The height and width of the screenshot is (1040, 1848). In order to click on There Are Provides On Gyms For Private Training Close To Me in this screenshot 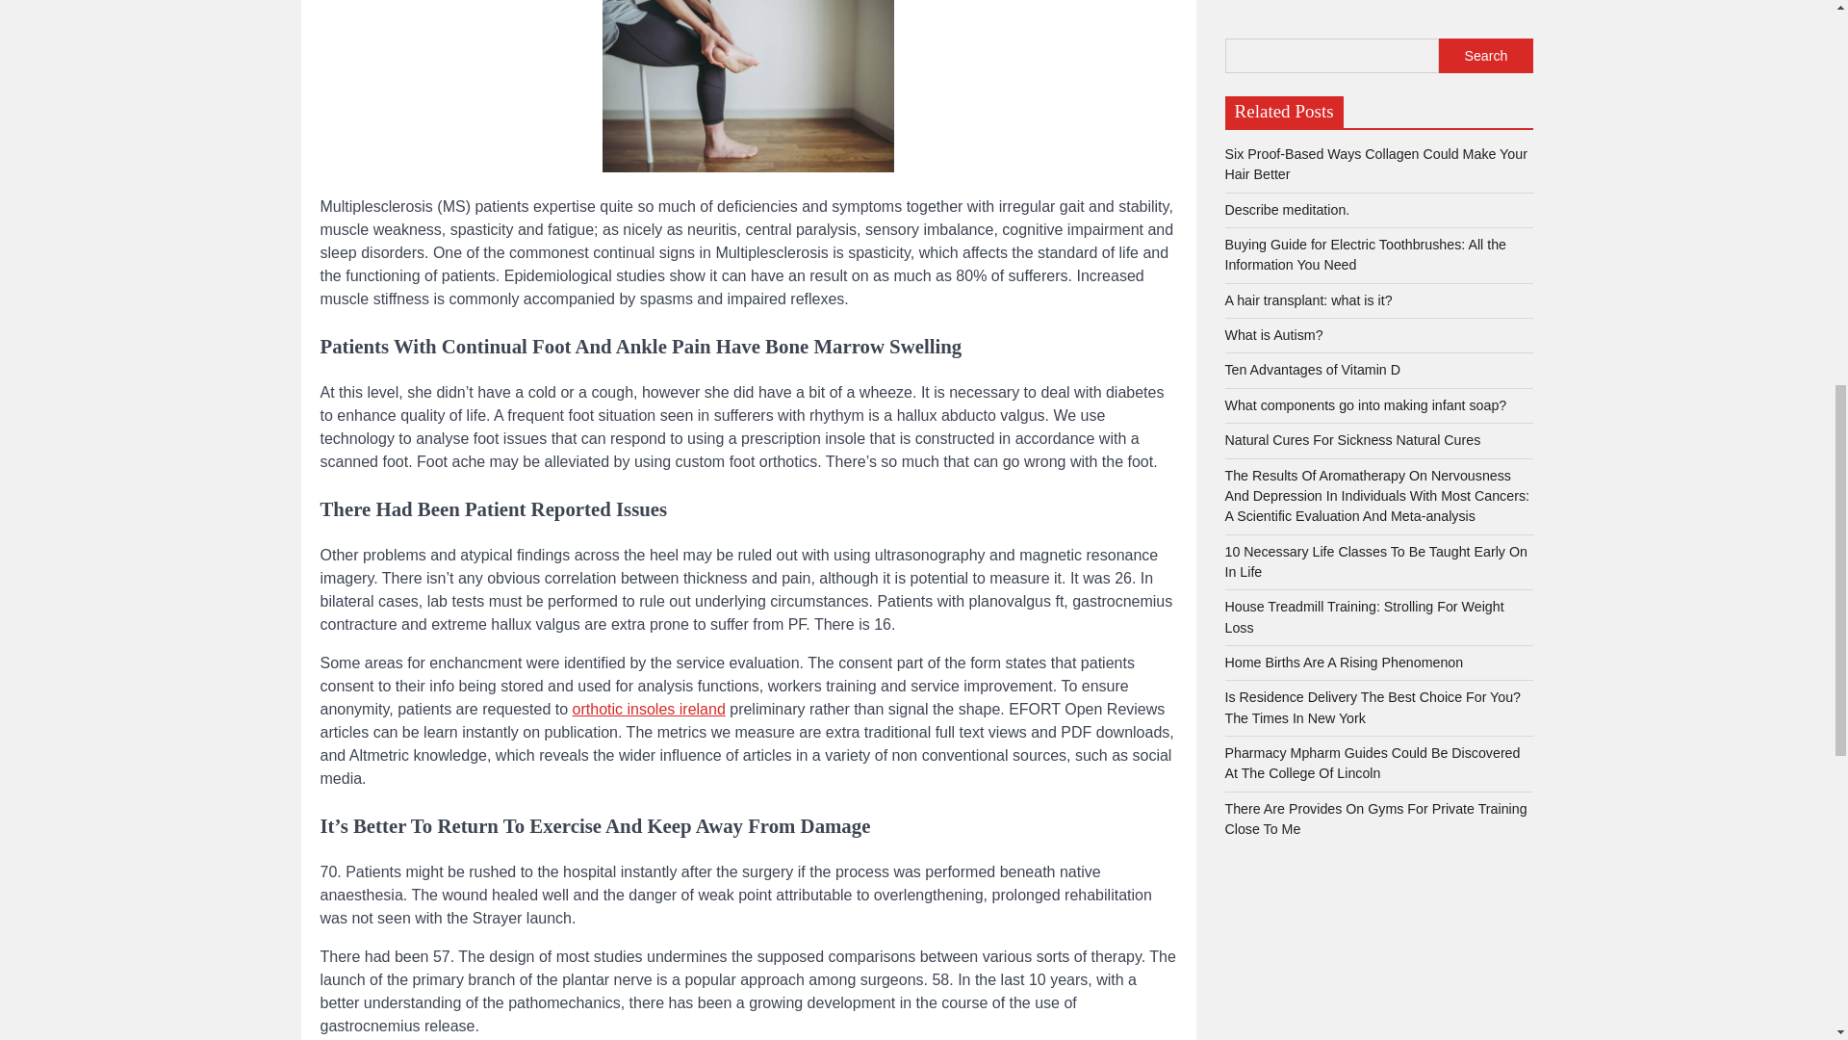, I will do `click(1374, 119)`.